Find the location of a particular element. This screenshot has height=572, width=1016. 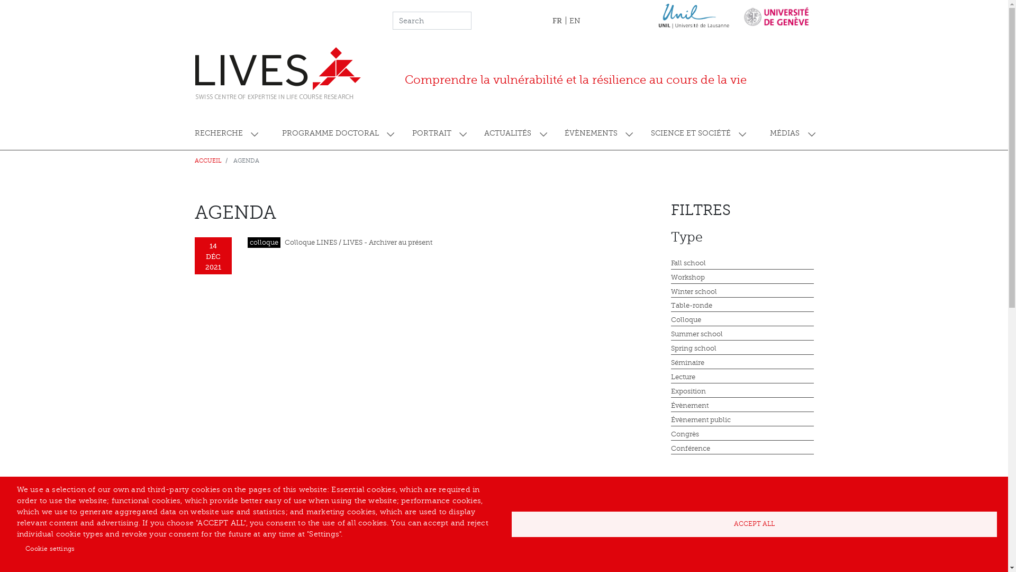

Lecture is located at coordinates (742, 378).